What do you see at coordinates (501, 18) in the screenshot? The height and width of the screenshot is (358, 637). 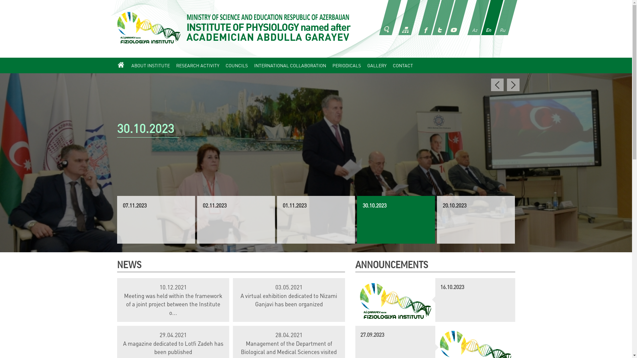 I see `Ru` at bounding box center [501, 18].